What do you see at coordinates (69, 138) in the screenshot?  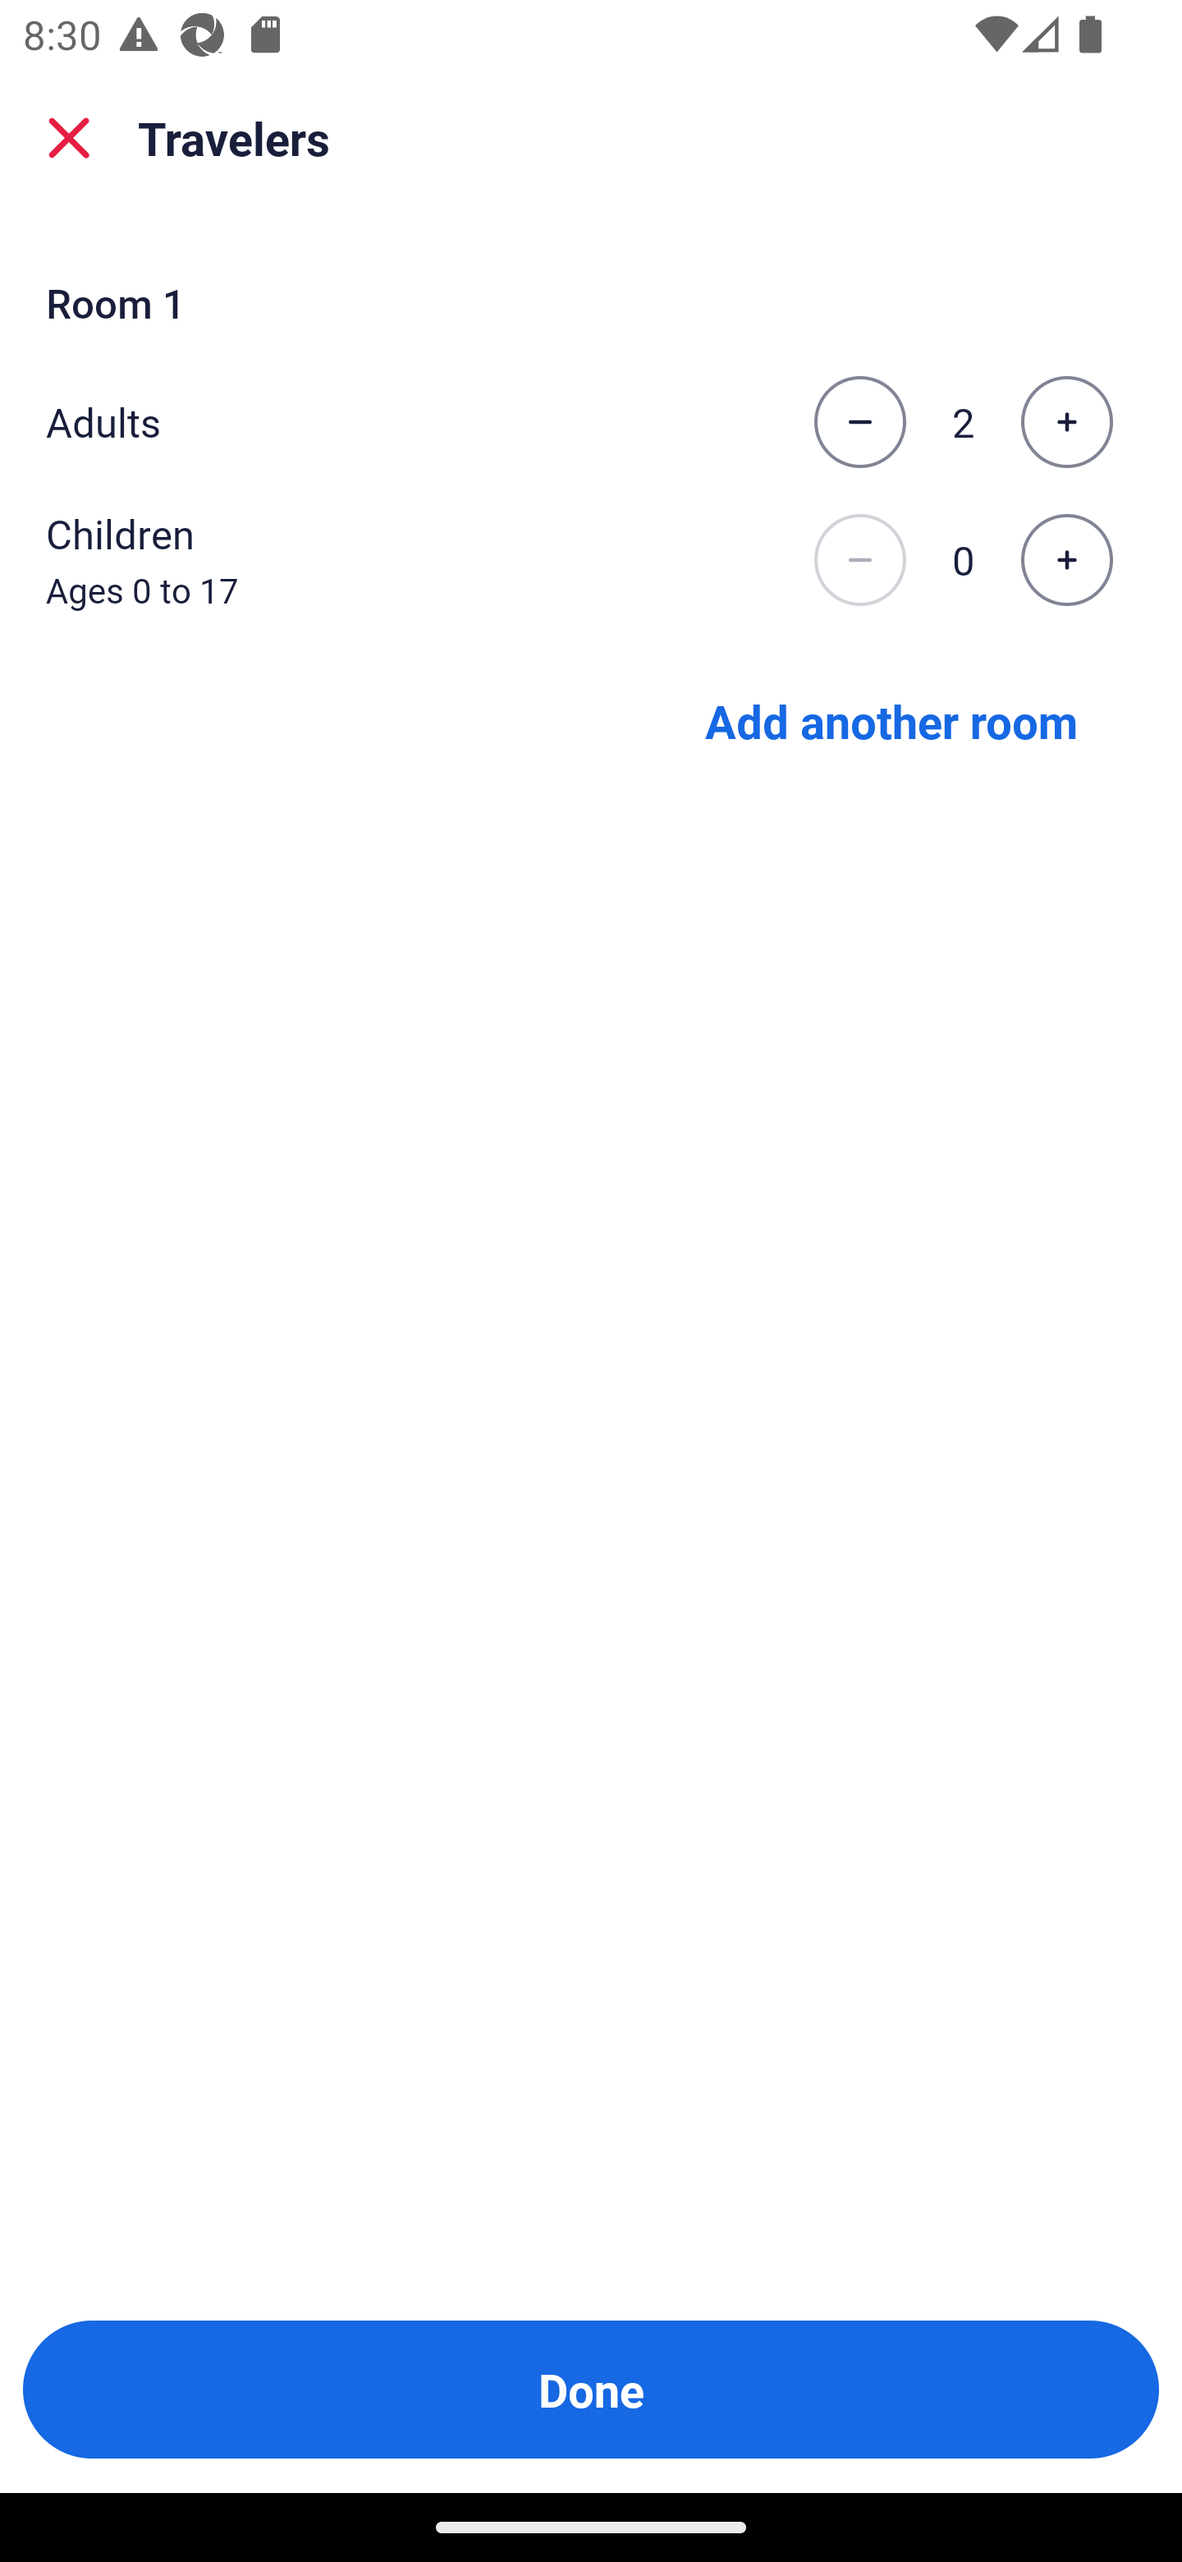 I see `close` at bounding box center [69, 138].